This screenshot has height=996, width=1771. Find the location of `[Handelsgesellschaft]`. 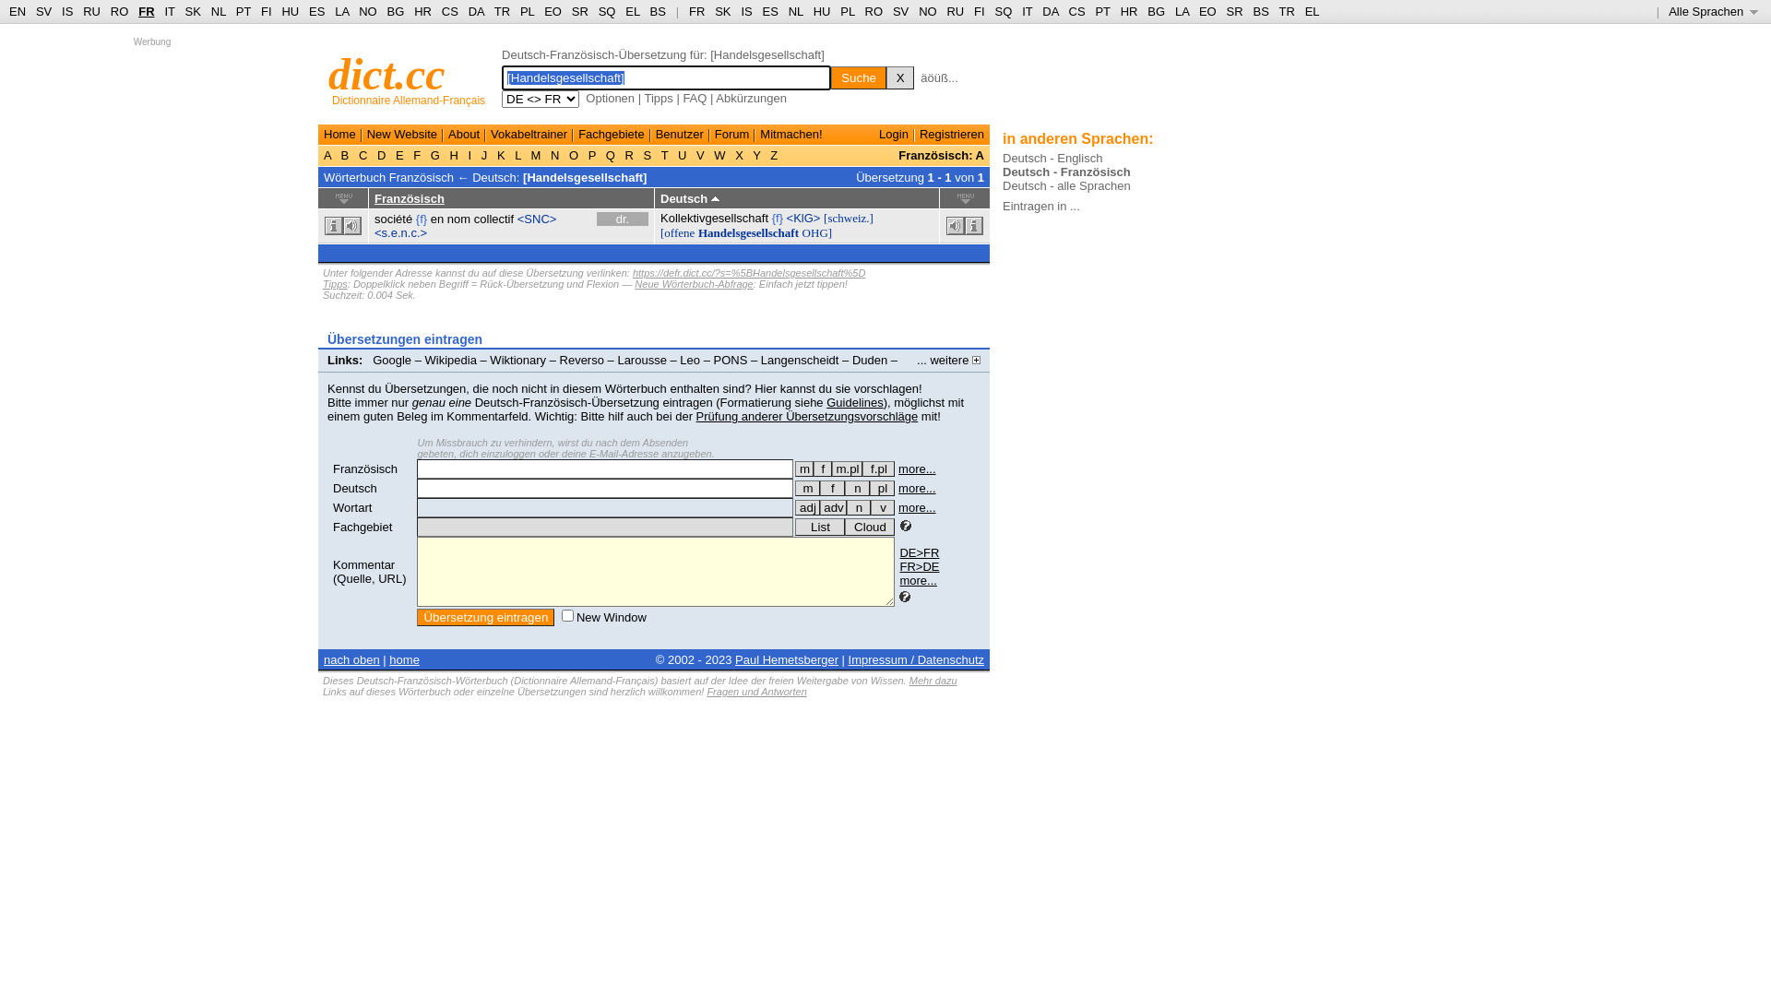

[Handelsgesellschaft] is located at coordinates (585, 177).